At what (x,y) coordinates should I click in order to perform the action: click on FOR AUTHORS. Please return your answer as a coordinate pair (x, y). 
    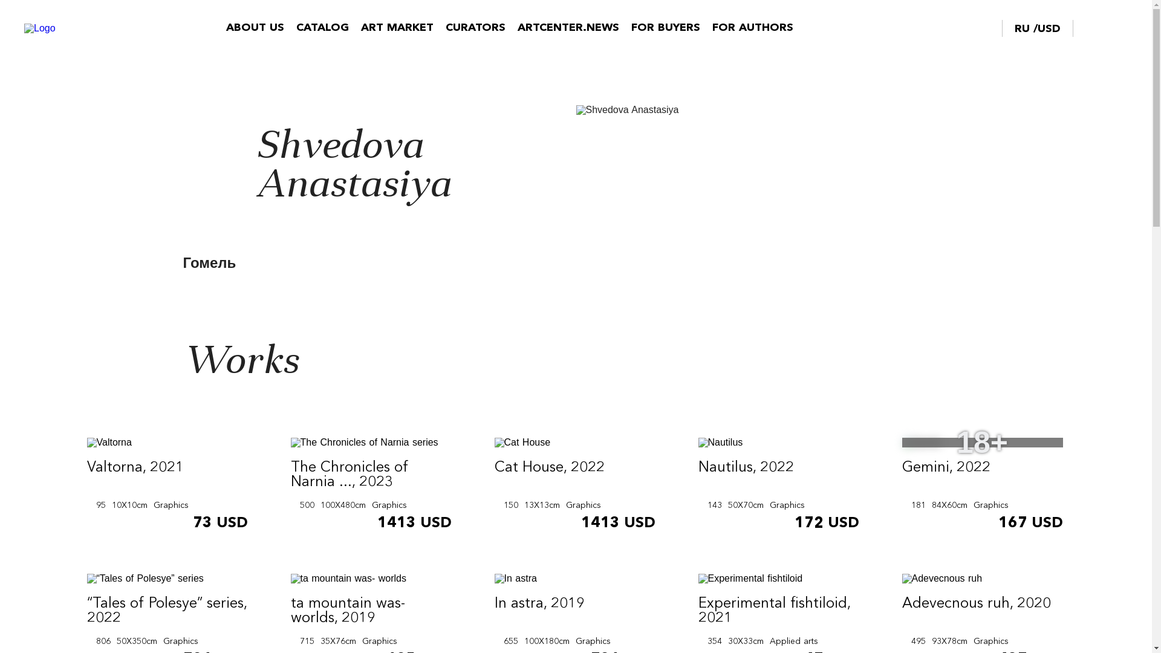
    Looking at the image, I should click on (753, 28).